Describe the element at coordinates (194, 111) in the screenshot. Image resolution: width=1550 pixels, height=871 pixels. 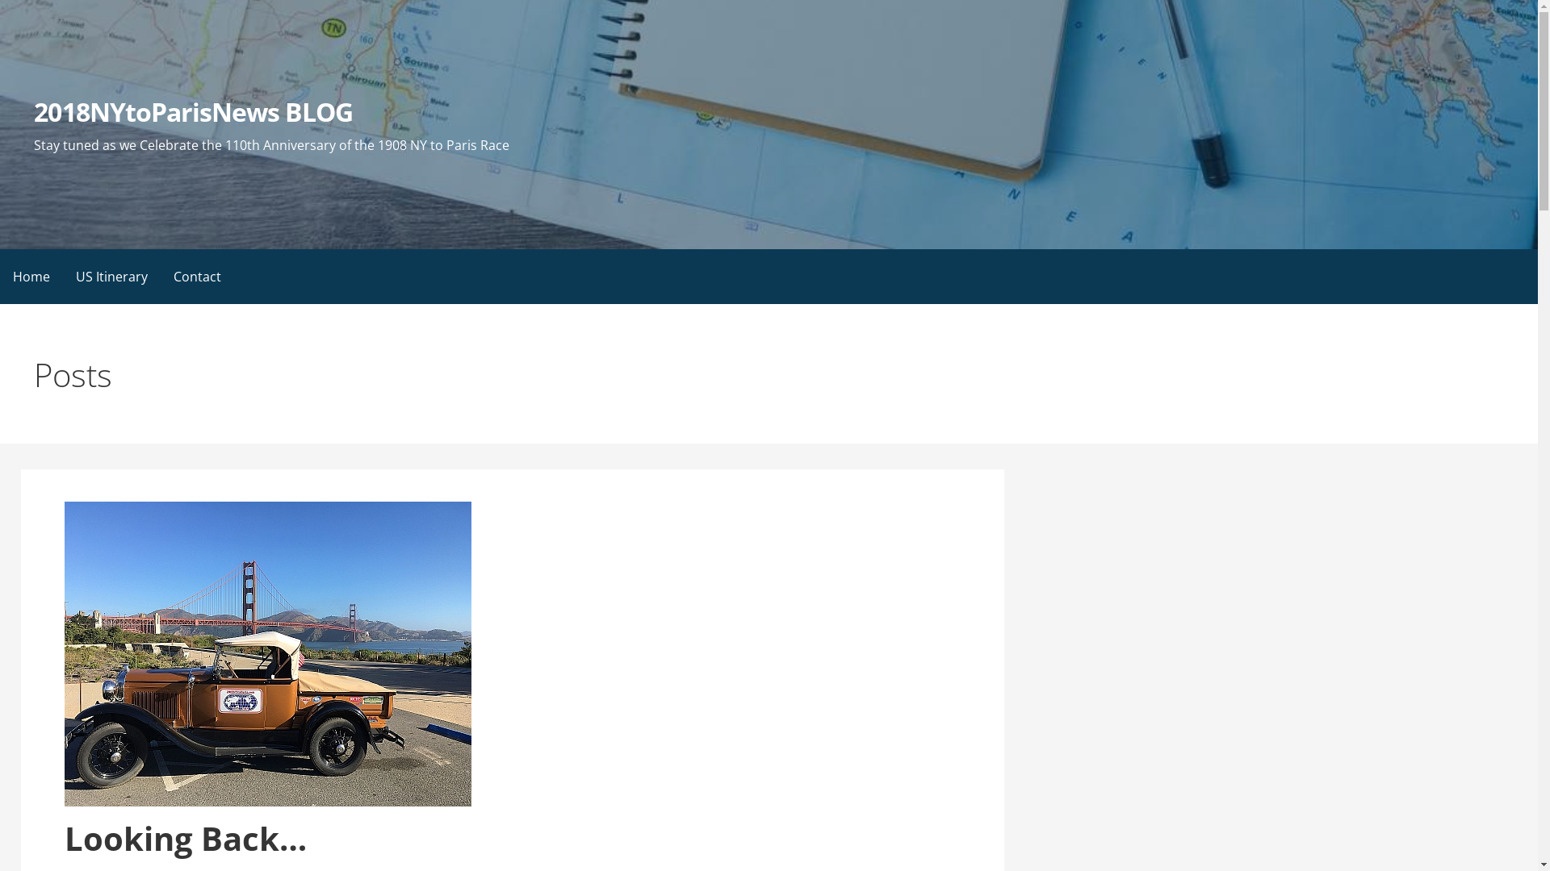
I see `2018NYtoParisNews BLOG` at that location.